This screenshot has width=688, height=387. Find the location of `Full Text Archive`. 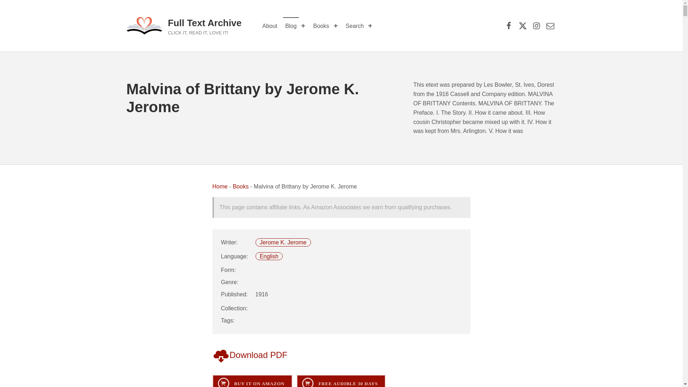

Full Text Archive is located at coordinates (204, 23).